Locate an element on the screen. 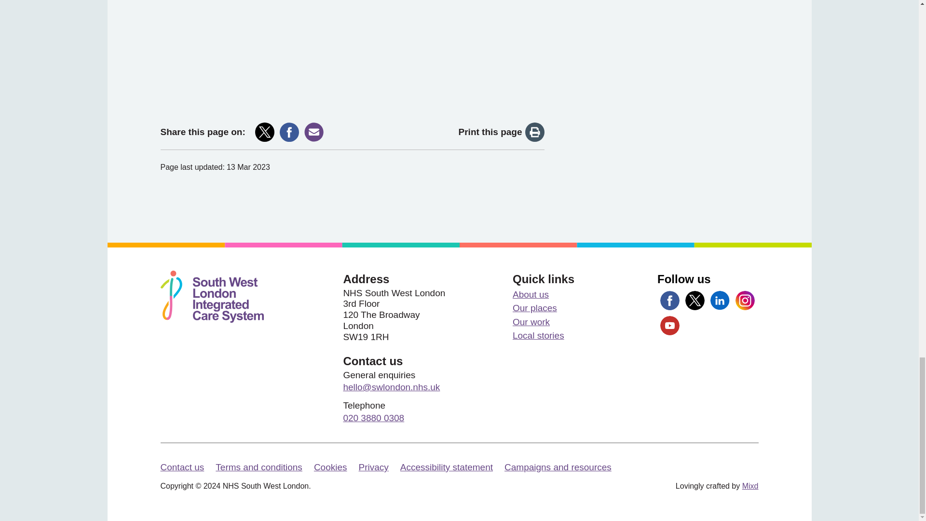  South West London ICS Homepage is located at coordinates (211, 296).